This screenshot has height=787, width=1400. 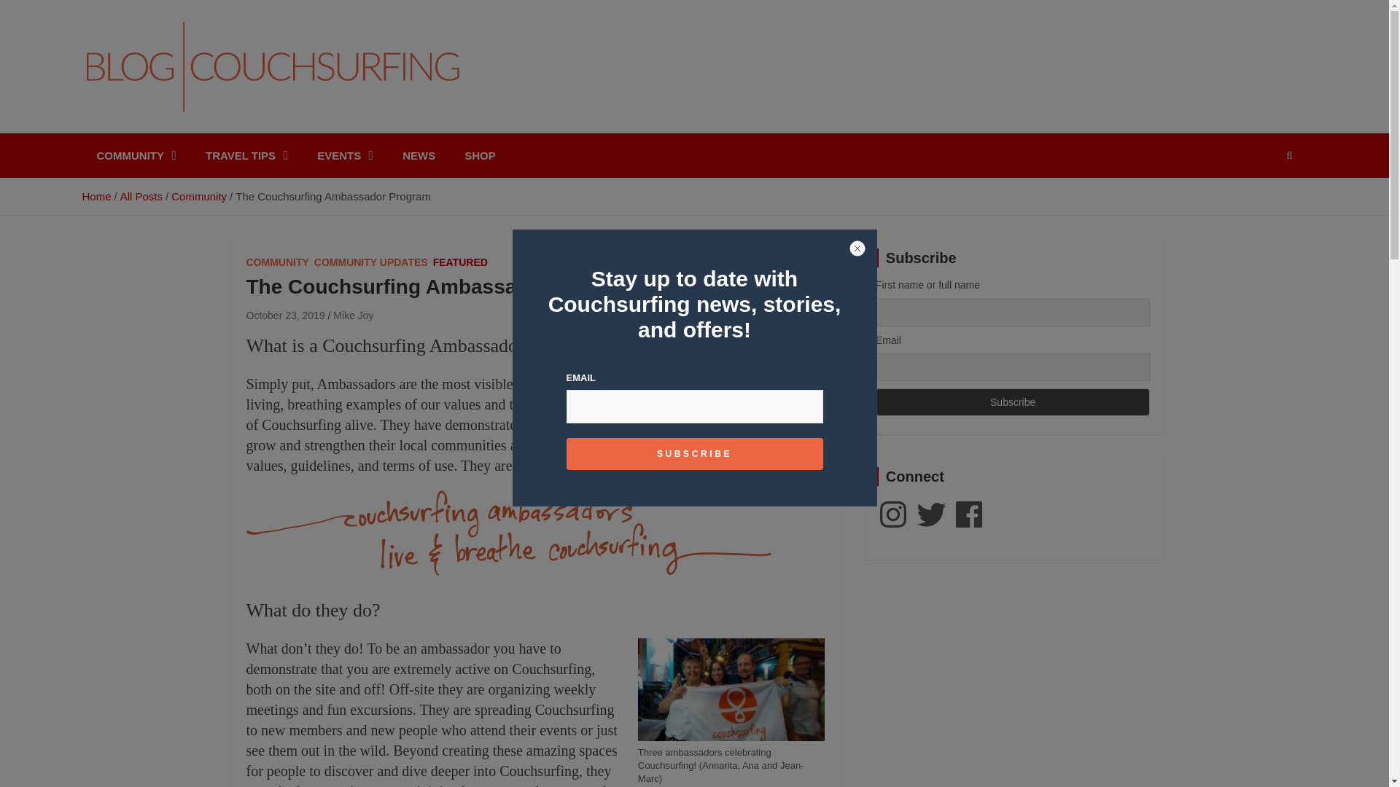 What do you see at coordinates (857, 249) in the screenshot?
I see `Close` at bounding box center [857, 249].